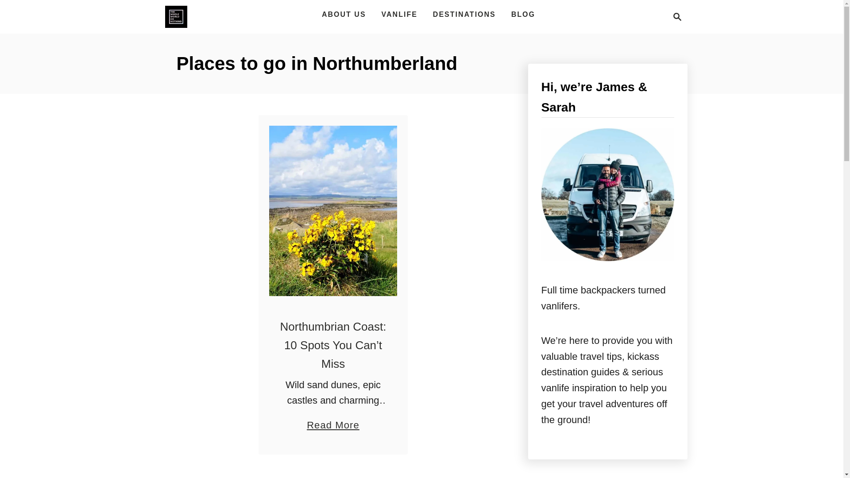  What do you see at coordinates (344, 14) in the screenshot?
I see `ABOUT US` at bounding box center [344, 14].